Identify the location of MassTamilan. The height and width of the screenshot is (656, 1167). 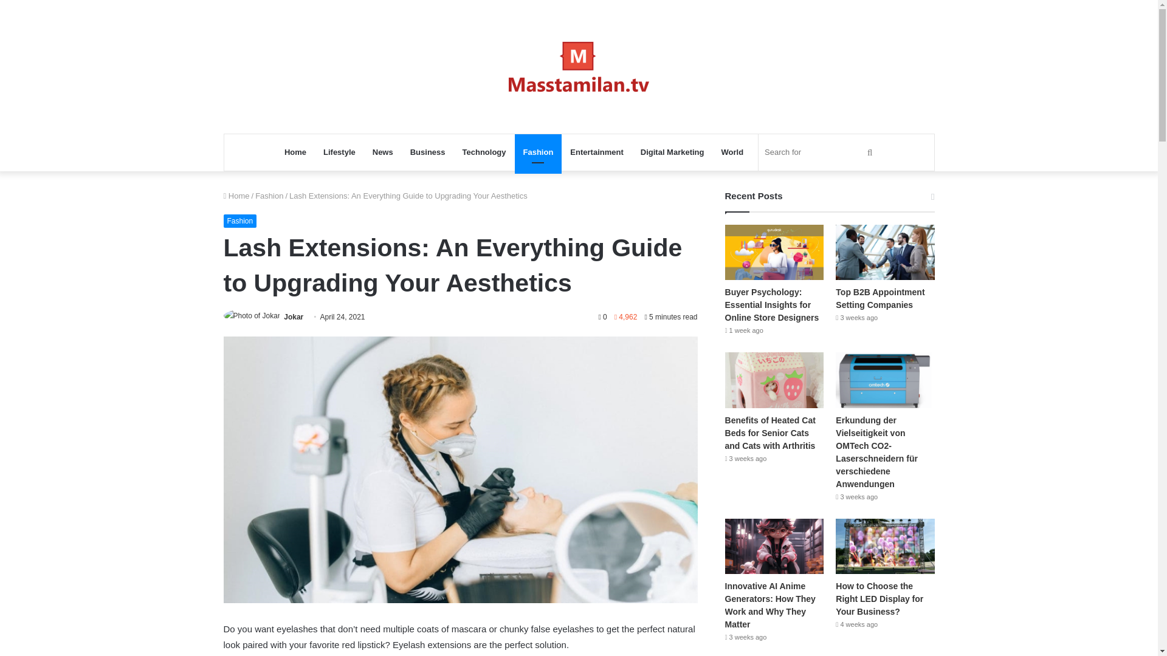
(579, 67).